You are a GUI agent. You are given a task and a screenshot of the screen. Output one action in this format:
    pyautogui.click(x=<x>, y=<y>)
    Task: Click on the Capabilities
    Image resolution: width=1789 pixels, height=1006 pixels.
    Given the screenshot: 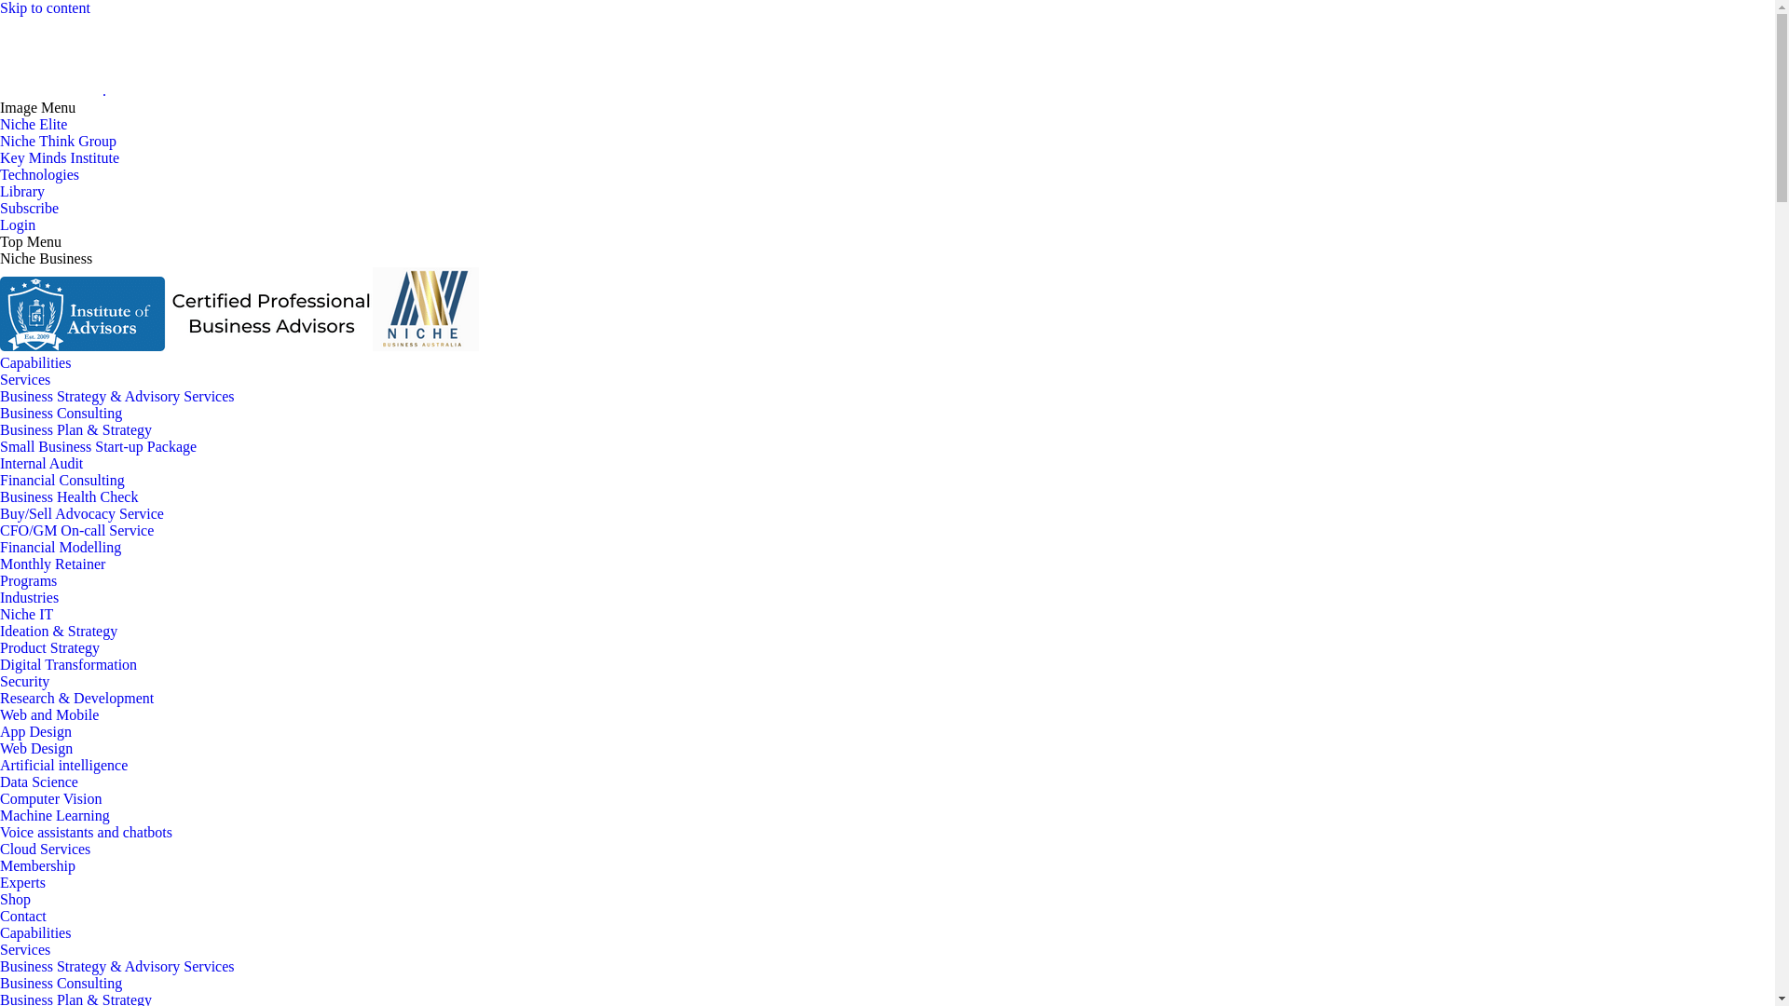 What is the action you would take?
    pyautogui.click(x=35, y=933)
    